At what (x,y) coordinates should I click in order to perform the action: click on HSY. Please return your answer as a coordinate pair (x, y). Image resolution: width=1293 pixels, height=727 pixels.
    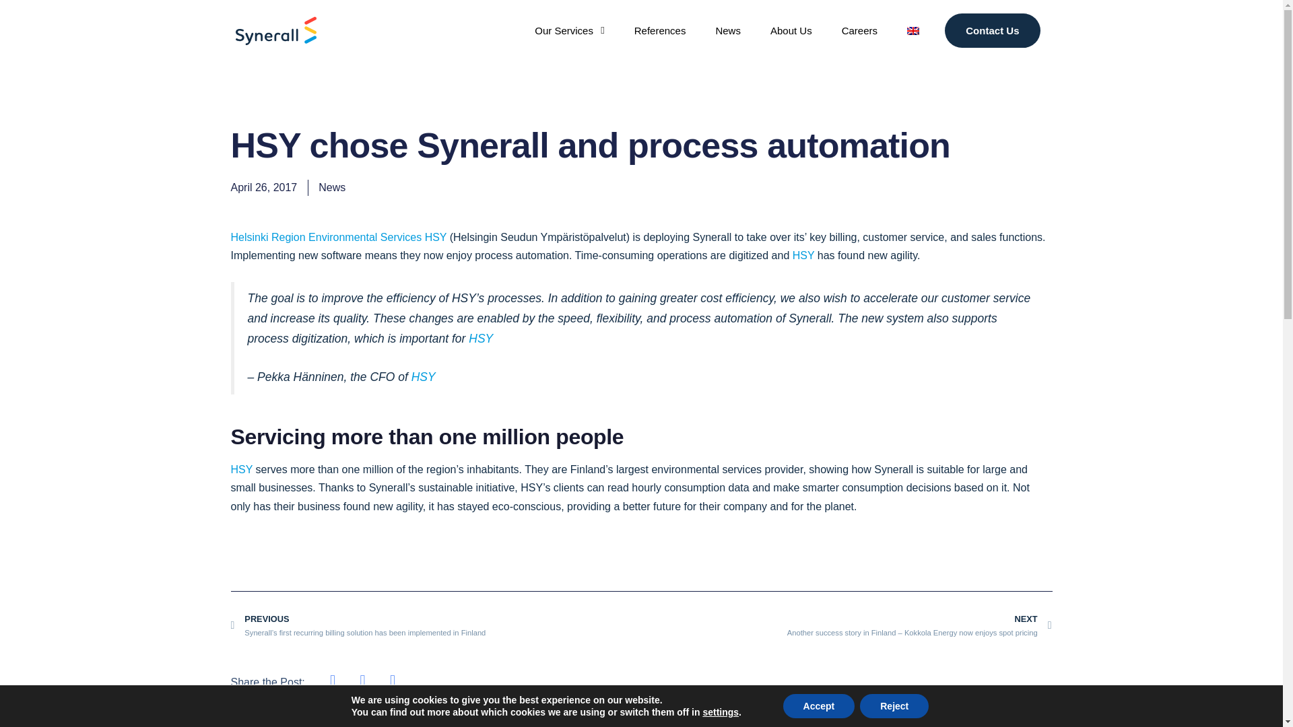
    Looking at the image, I should click on (803, 255).